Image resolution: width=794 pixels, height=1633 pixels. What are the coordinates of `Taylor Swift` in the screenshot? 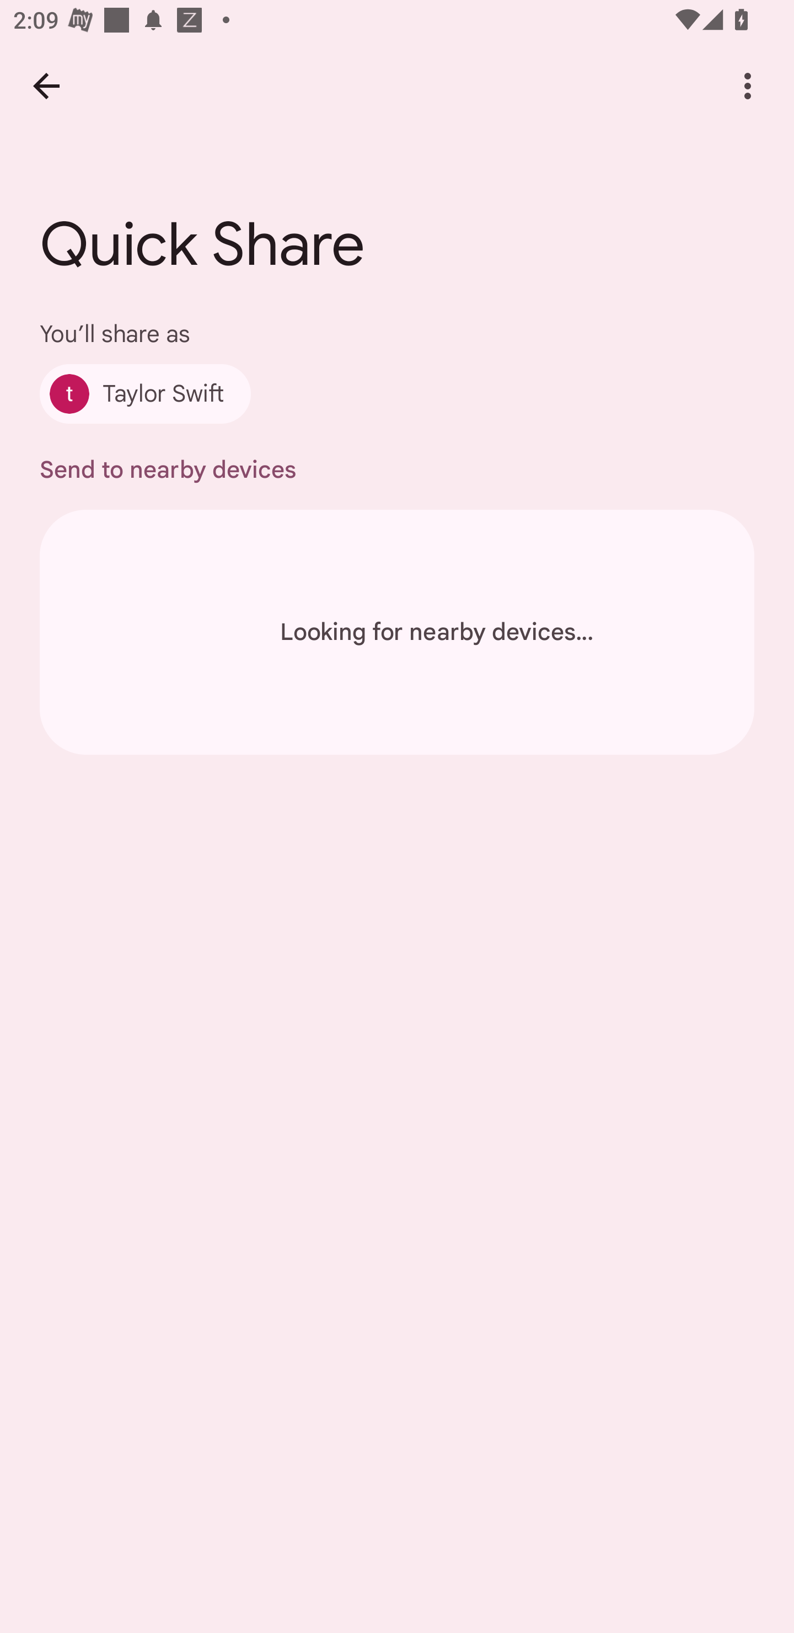 It's located at (146, 394).